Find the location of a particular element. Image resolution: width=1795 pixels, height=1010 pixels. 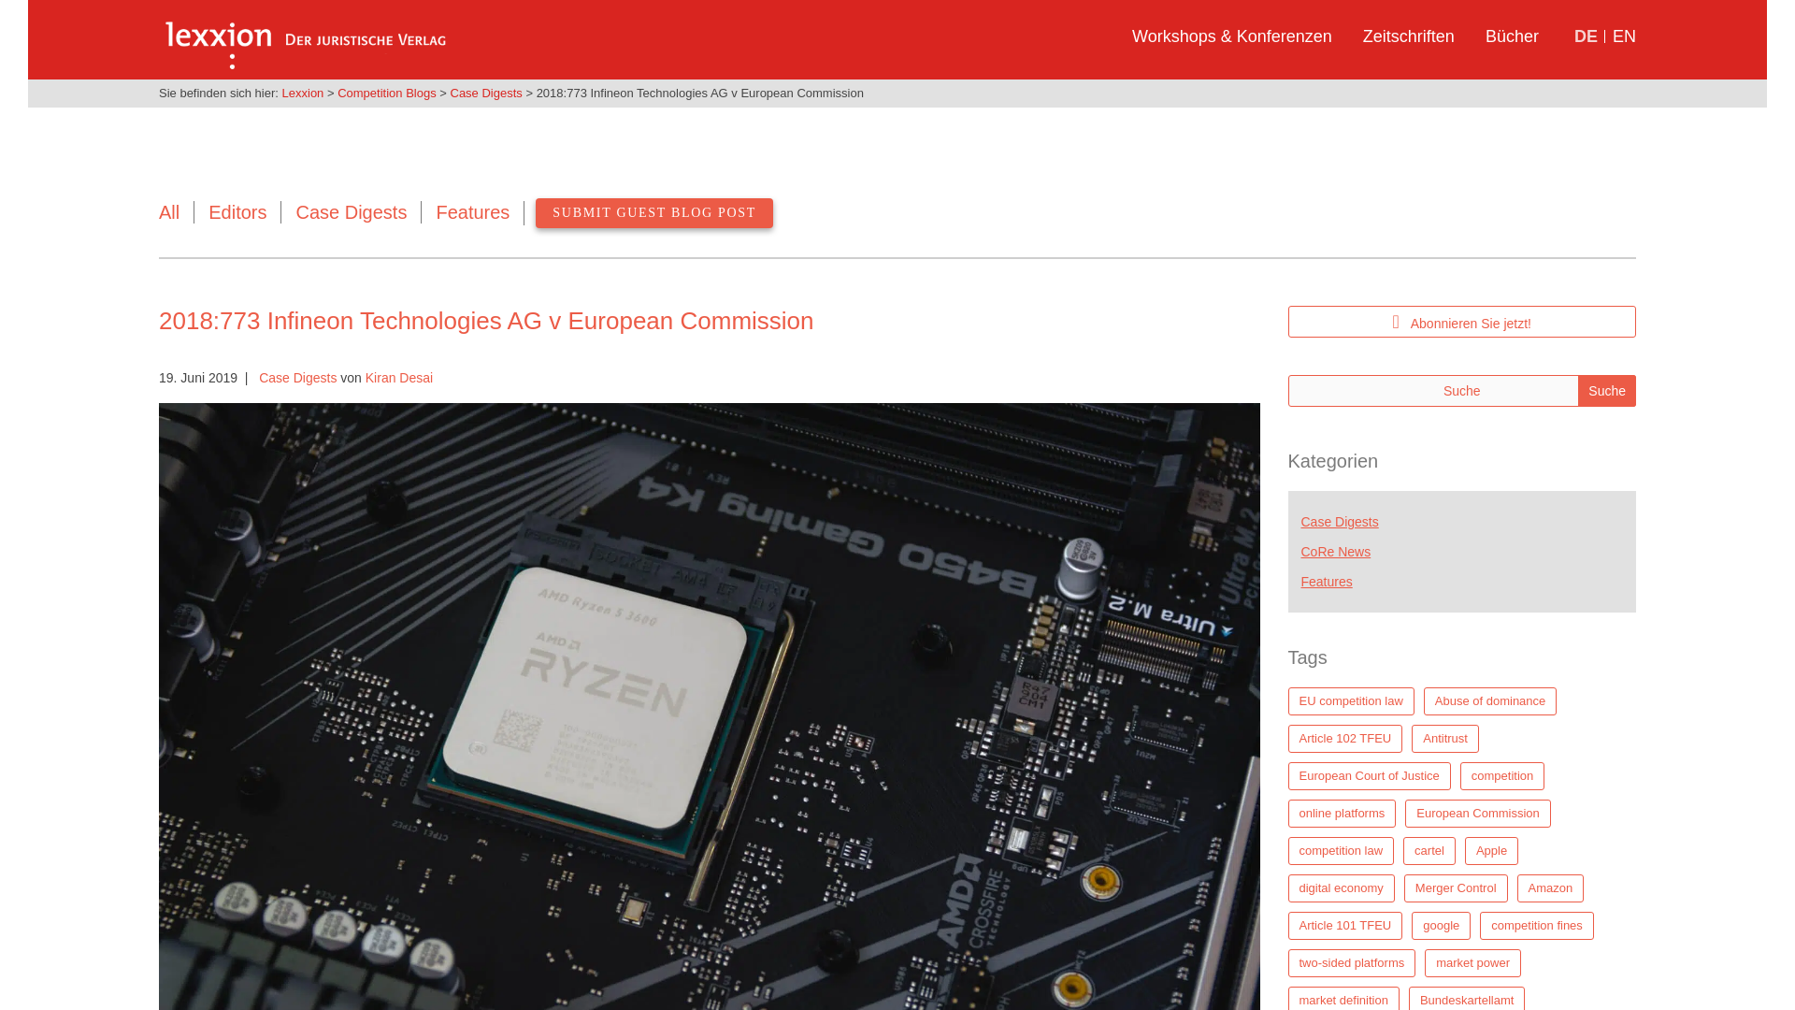

Suche is located at coordinates (1606, 391).